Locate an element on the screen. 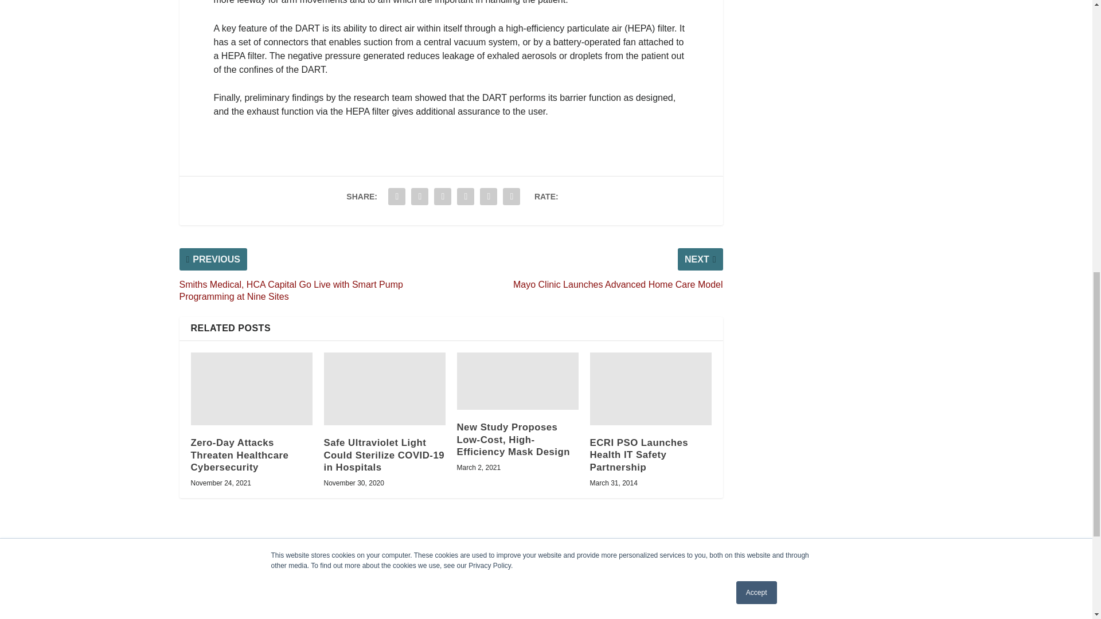 The width and height of the screenshot is (1101, 619). Safe Ultraviolet Light Could Sterilize COVID-19 in Hospitals is located at coordinates (384, 389).